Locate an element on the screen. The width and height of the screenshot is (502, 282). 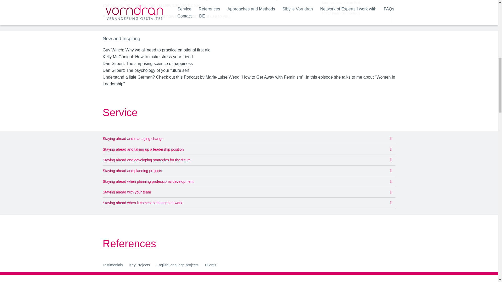
Dan Gilbert: The surprising science of happiness is located at coordinates (147, 63).